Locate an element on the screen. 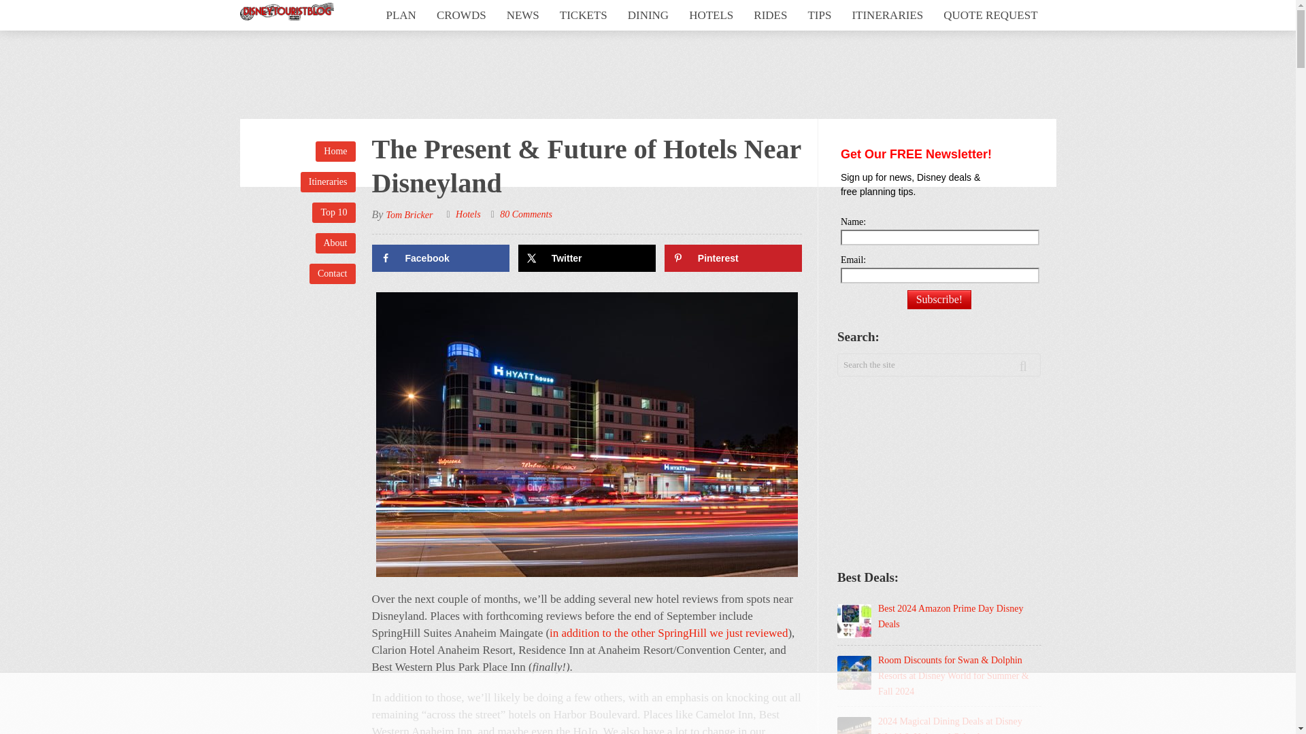  Tom Bricker is located at coordinates (408, 215).